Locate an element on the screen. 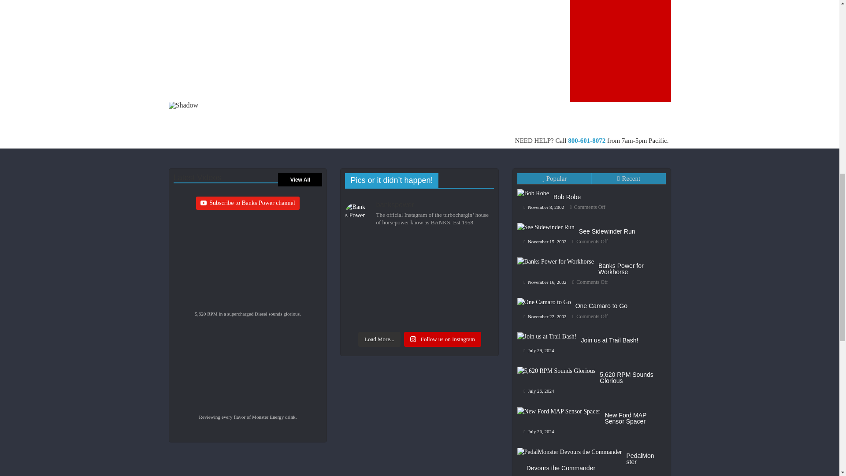 The image size is (846, 476). Bob Robe is located at coordinates (535, 189).